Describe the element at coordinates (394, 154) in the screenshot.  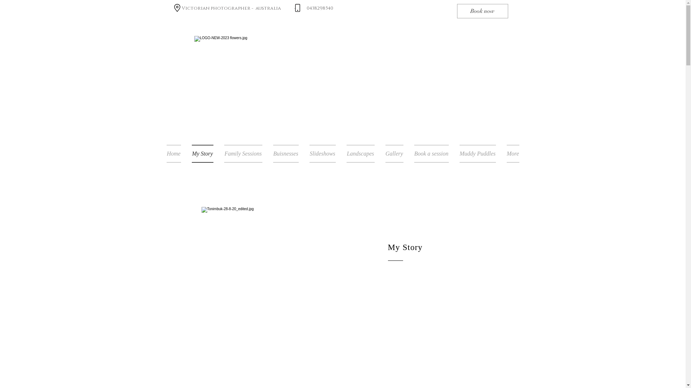
I see `Gallery` at that location.